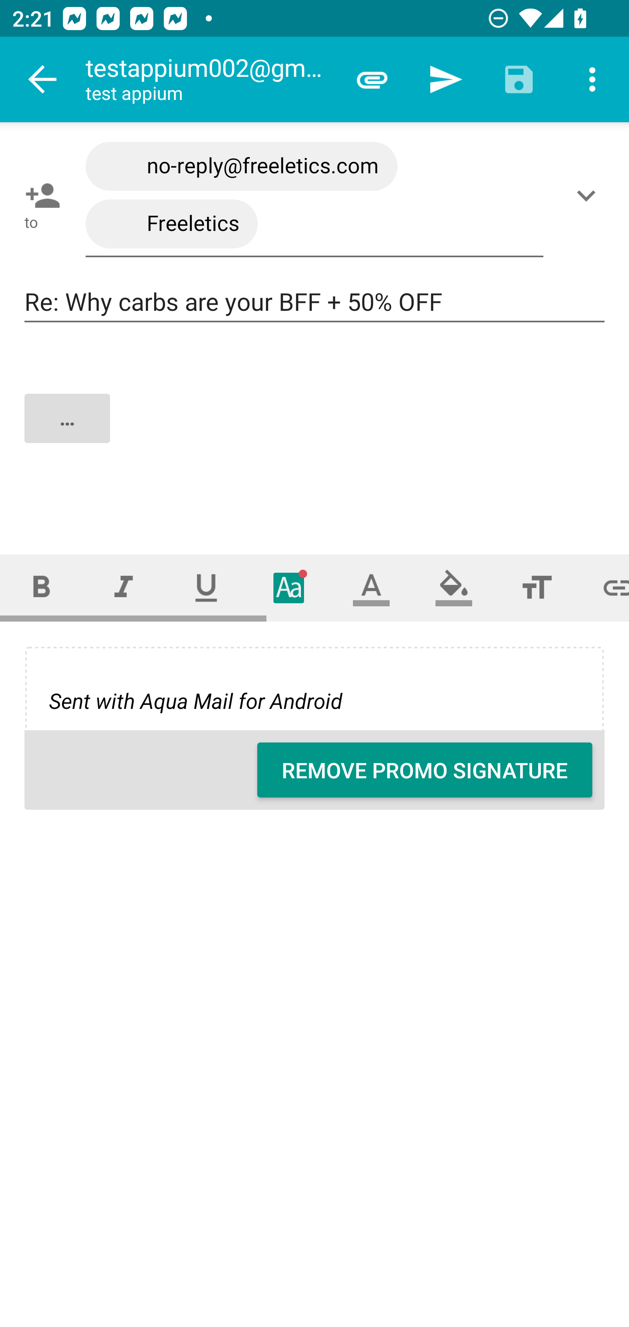 The image size is (629, 1327). Describe the element at coordinates (446, 79) in the screenshot. I see `Send` at that location.